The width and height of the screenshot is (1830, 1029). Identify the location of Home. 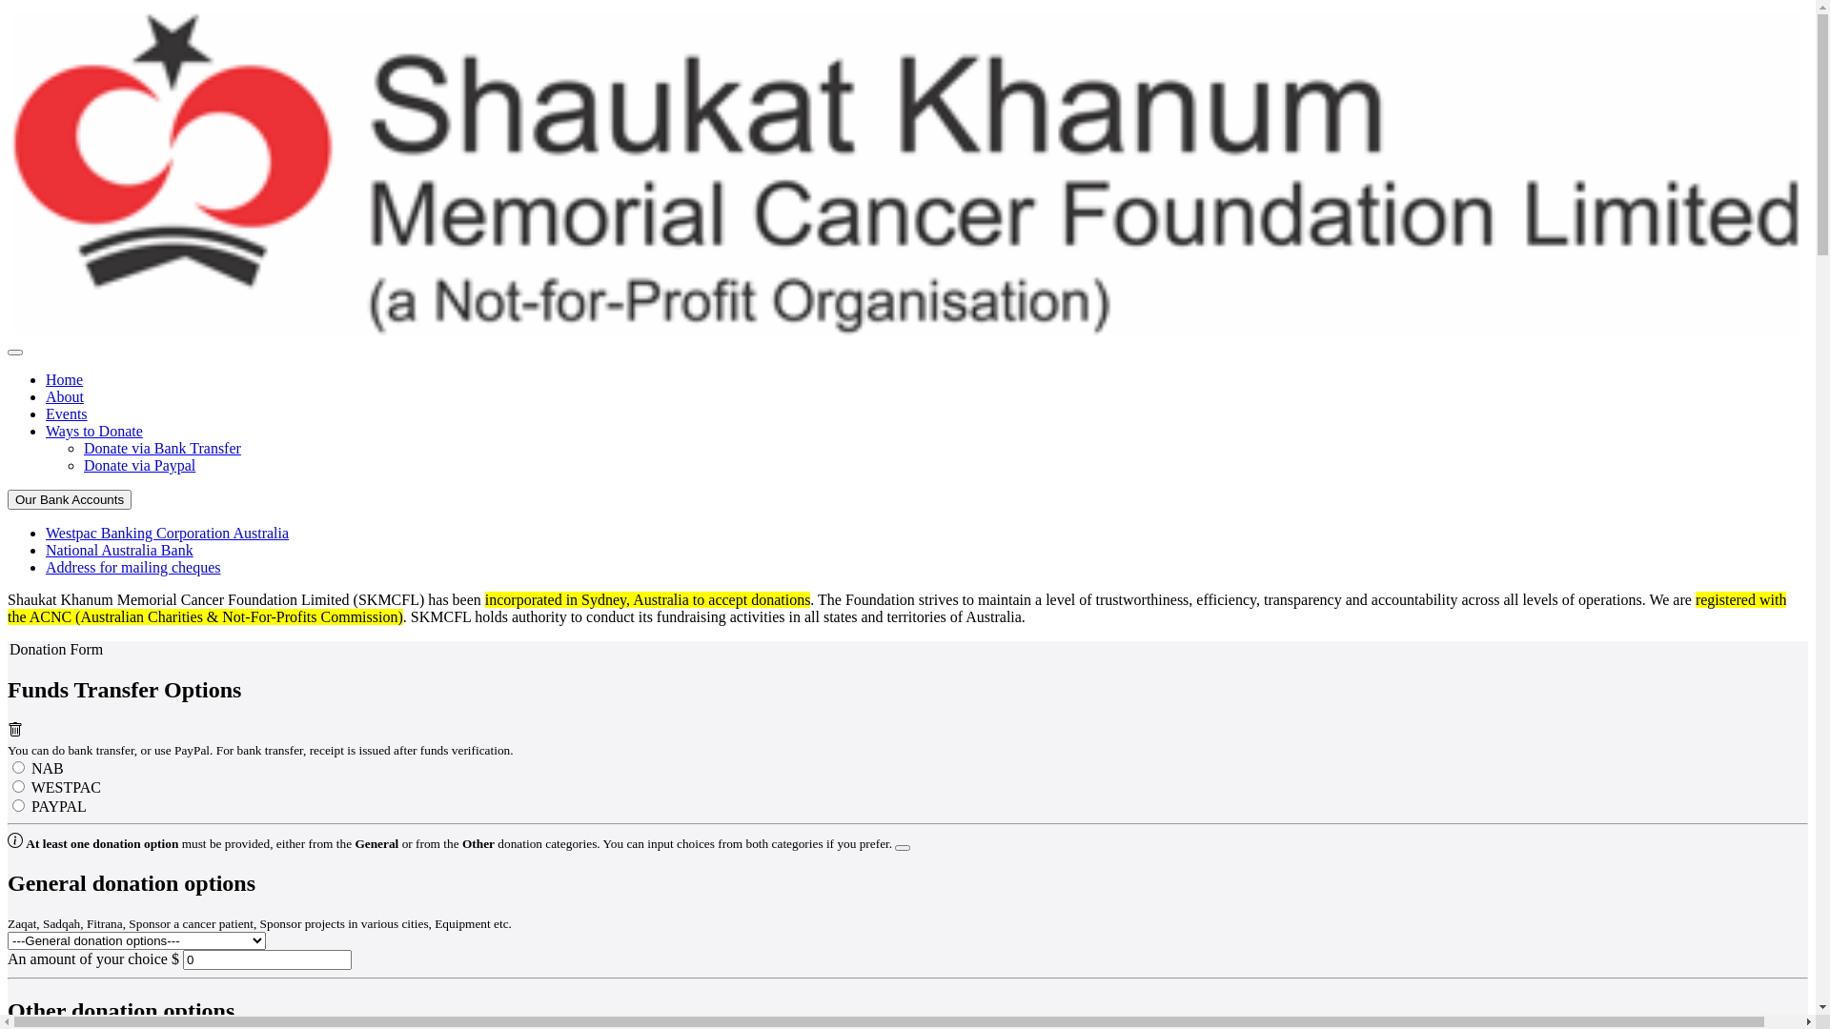
(65, 379).